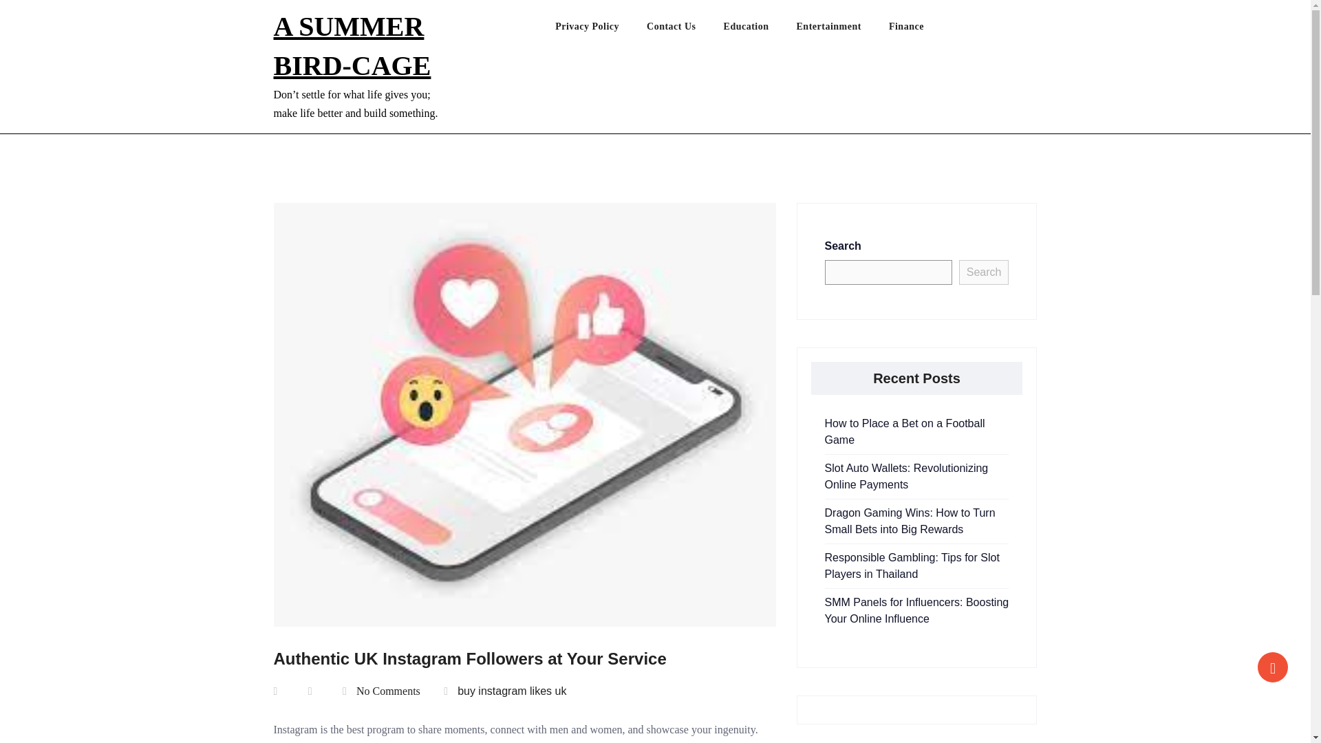 This screenshot has height=743, width=1321. What do you see at coordinates (842, 30) in the screenshot?
I see `Entertainment` at bounding box center [842, 30].